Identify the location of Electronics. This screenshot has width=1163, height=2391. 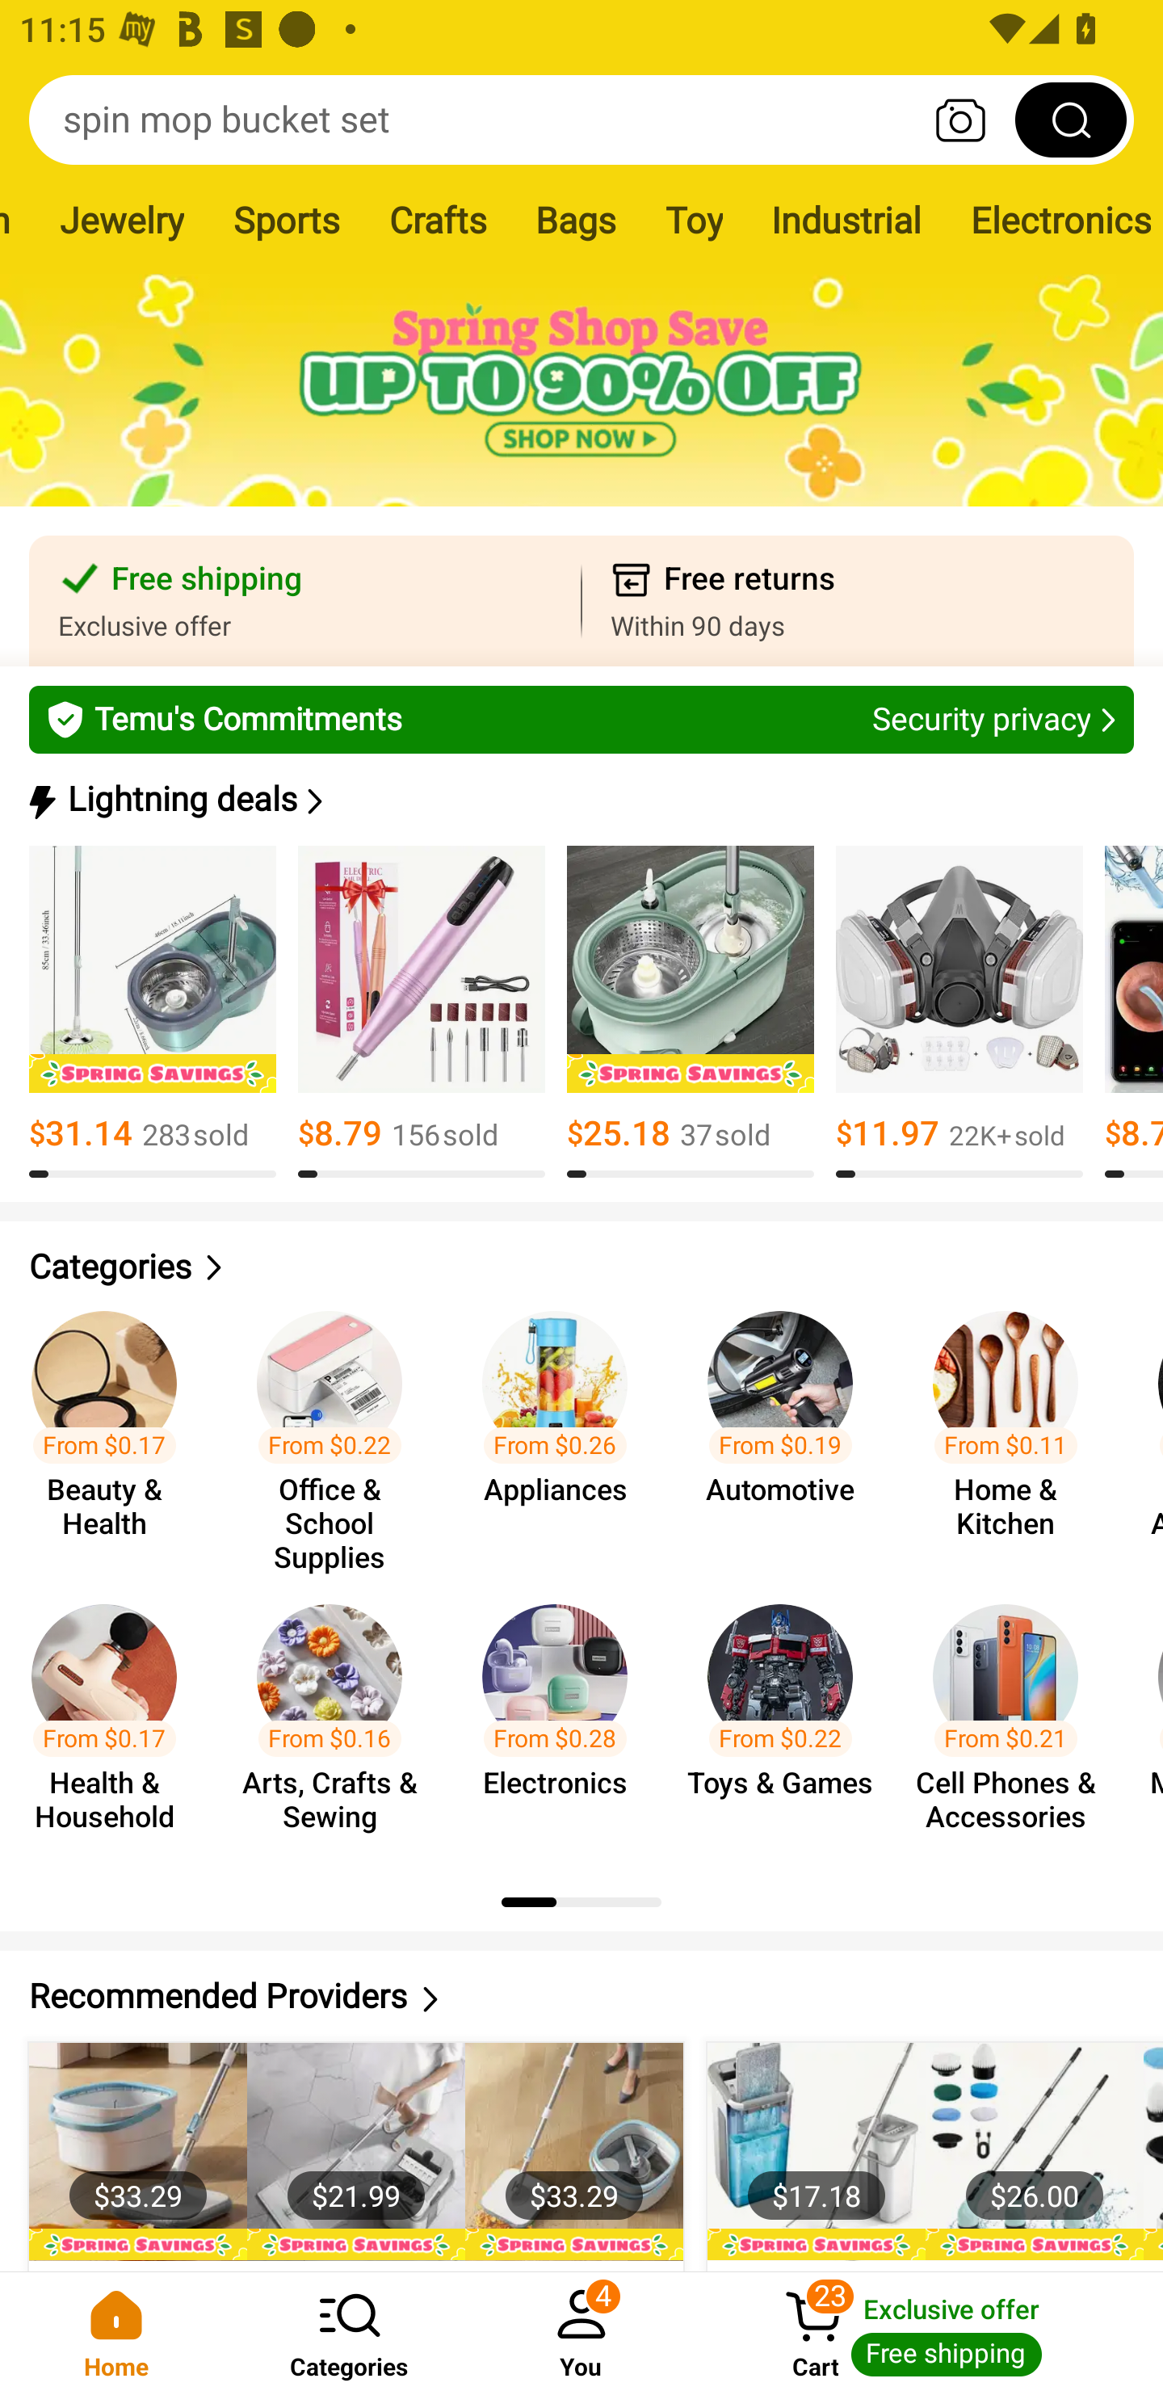
(1054, 220).